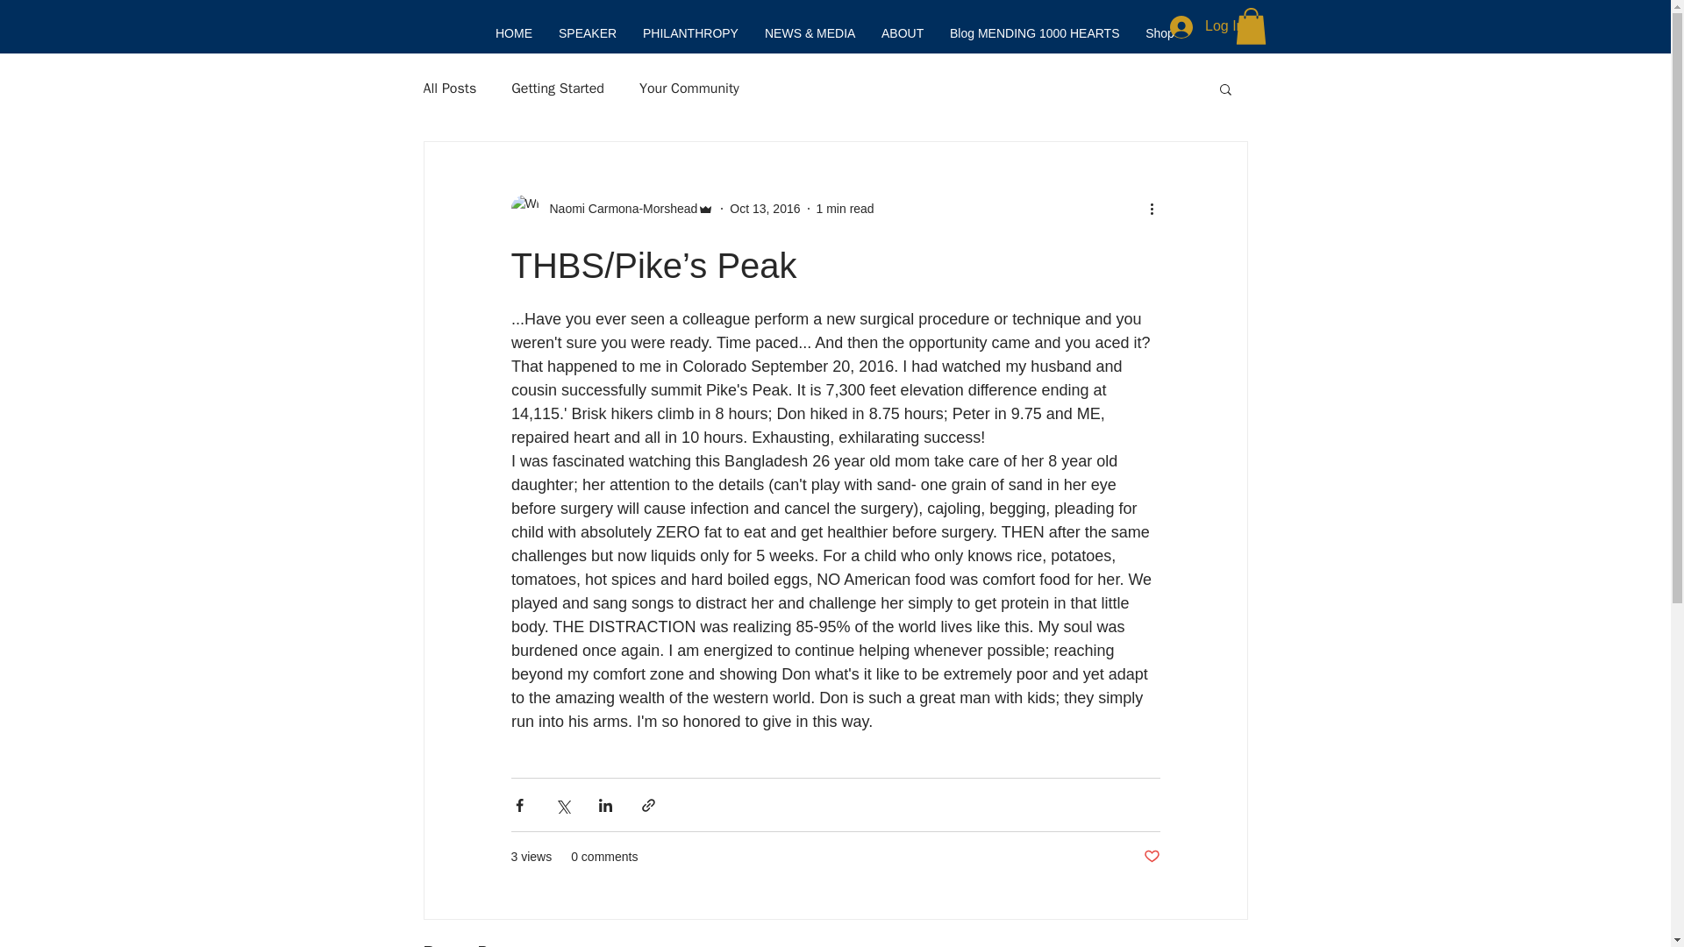 This screenshot has height=947, width=1684. Describe the element at coordinates (846, 209) in the screenshot. I see `1 min read` at that location.